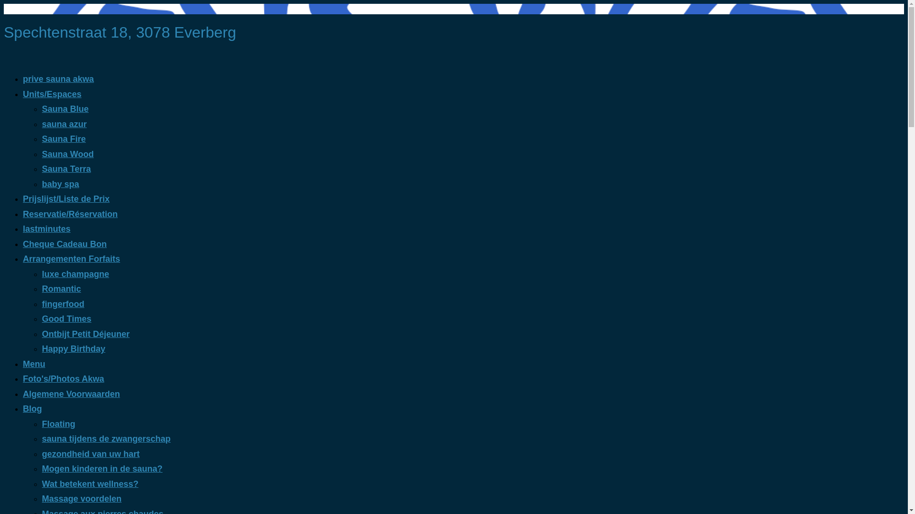  I want to click on fingerfood, so click(63, 304).